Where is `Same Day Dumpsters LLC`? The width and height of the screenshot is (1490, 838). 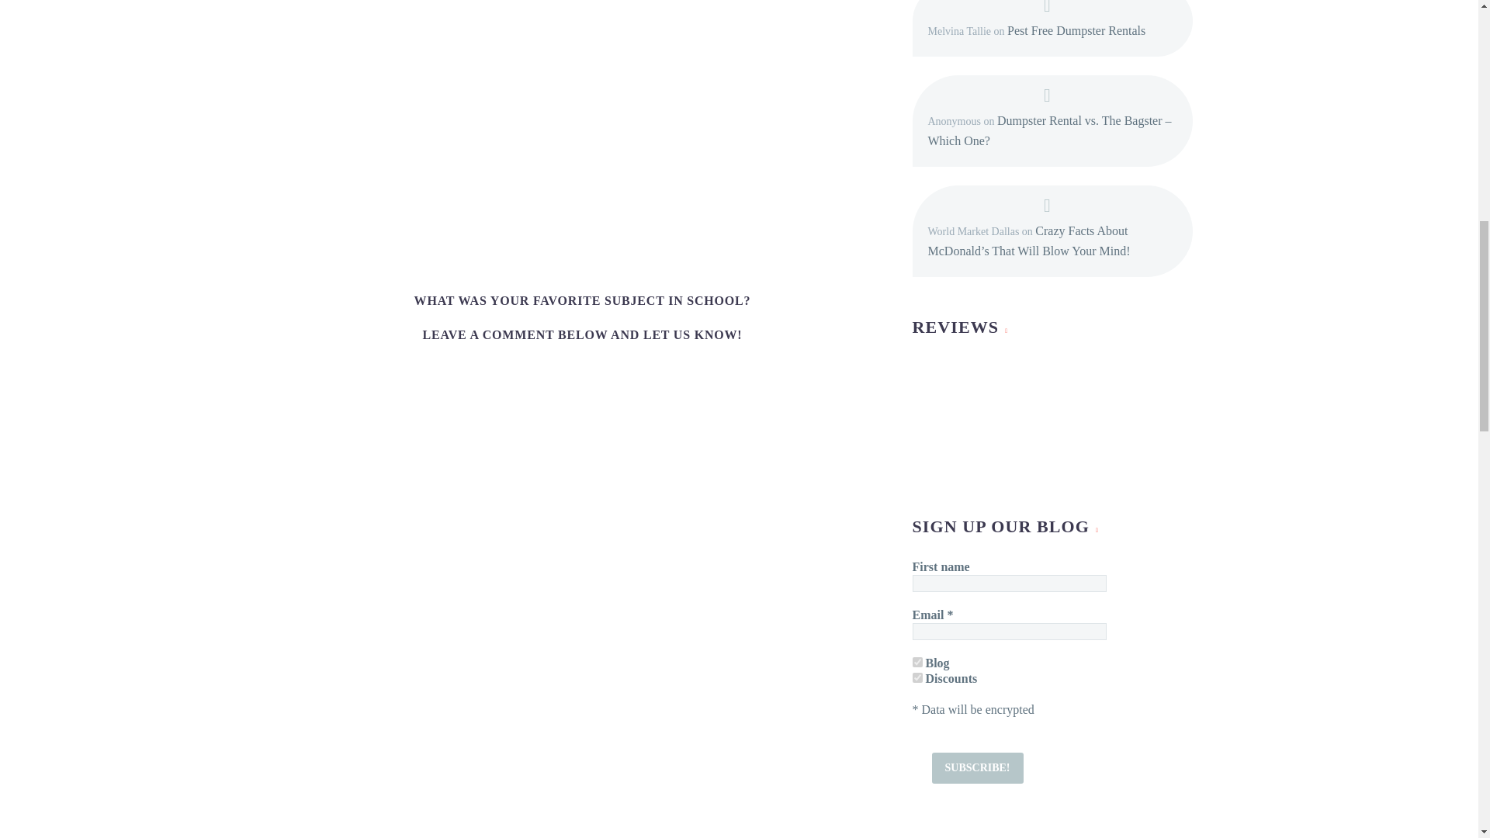
Same Day Dumpsters LLC is located at coordinates (1029, 417).